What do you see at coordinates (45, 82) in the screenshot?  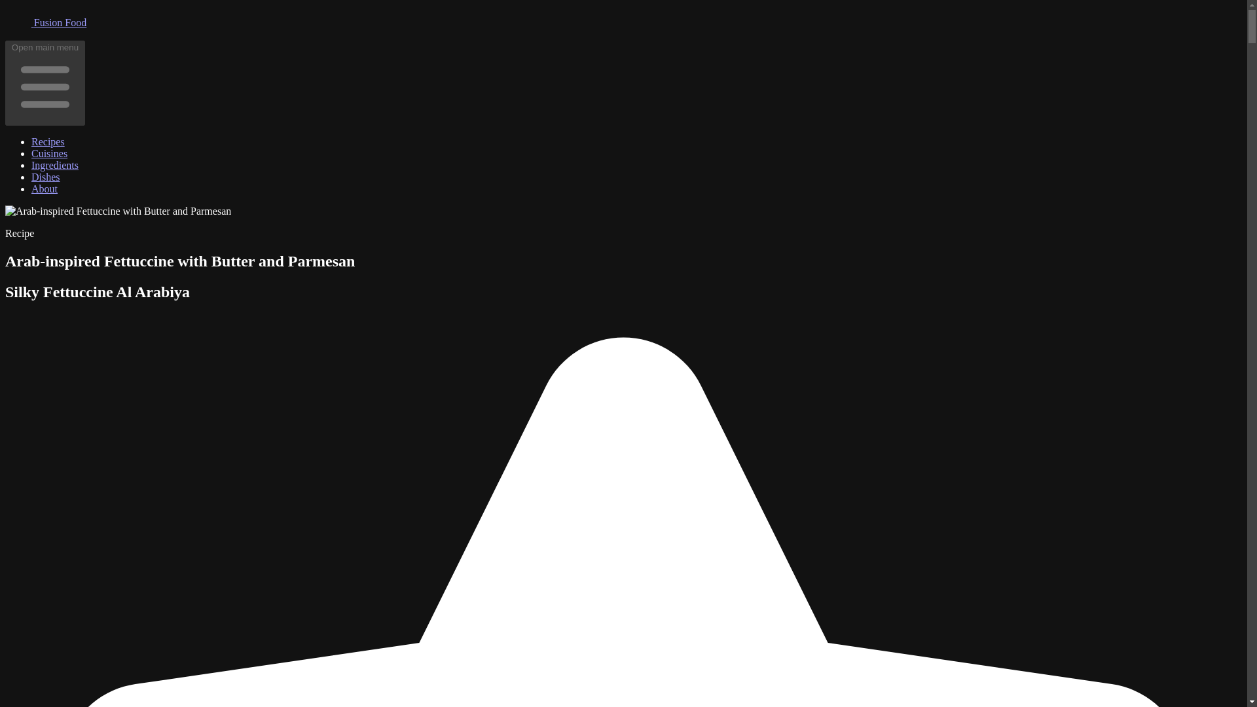 I see `Open main menu` at bounding box center [45, 82].